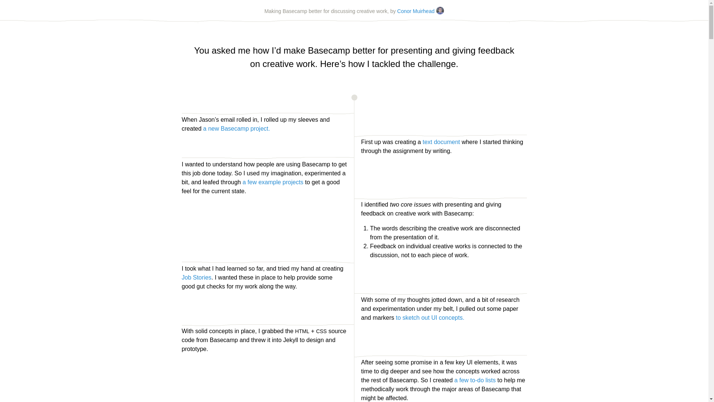  I want to click on concepts., so click(451, 318).